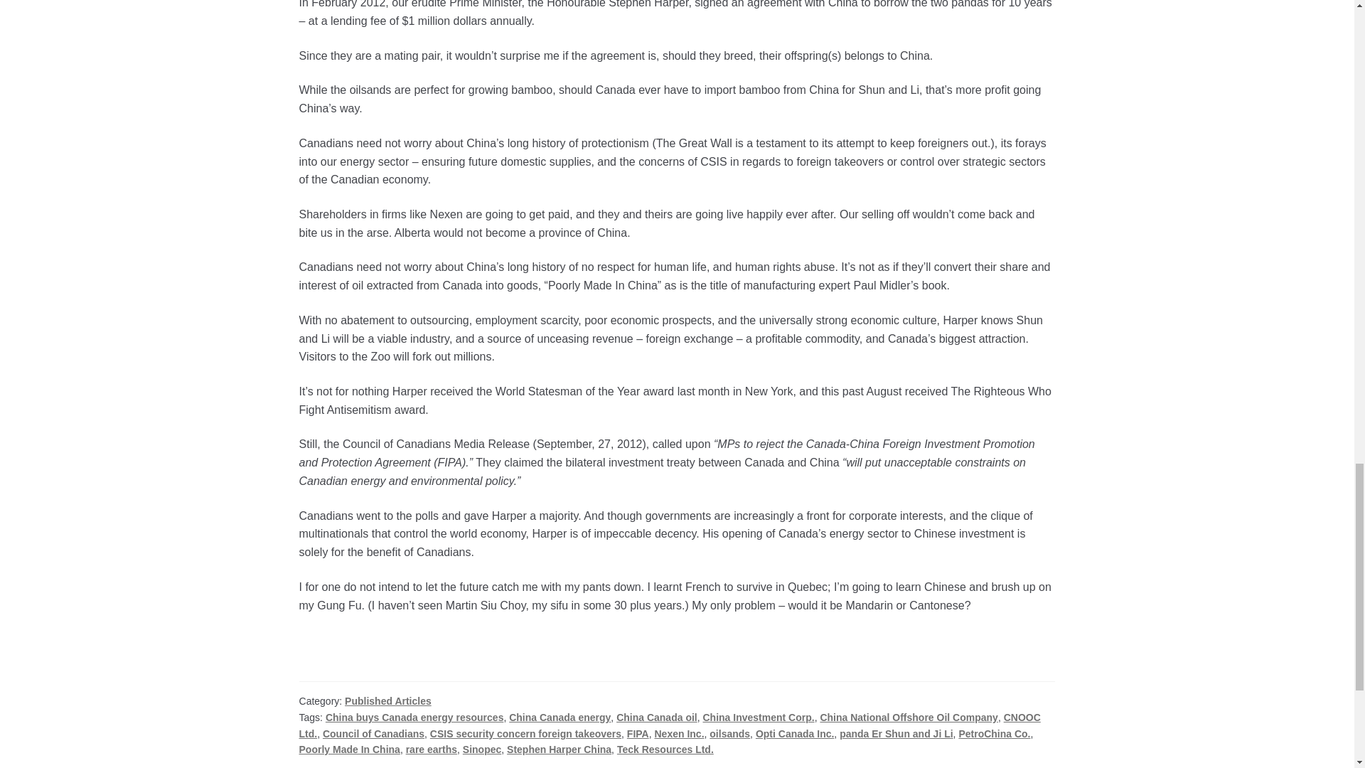  Describe the element at coordinates (657, 718) in the screenshot. I see `China Canada oil` at that location.